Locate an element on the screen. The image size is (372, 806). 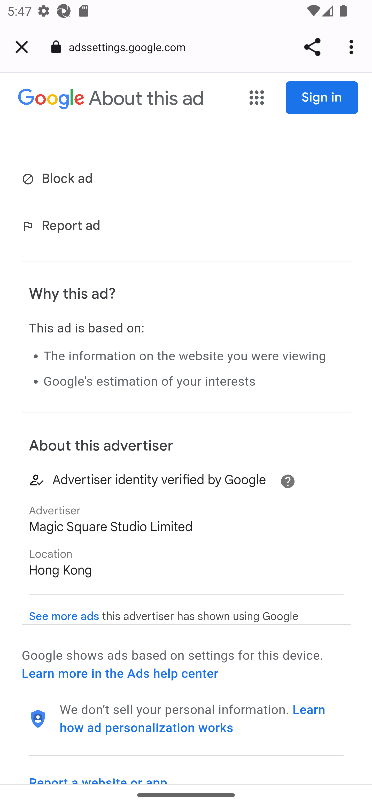
Close tab is located at coordinates (22, 47).